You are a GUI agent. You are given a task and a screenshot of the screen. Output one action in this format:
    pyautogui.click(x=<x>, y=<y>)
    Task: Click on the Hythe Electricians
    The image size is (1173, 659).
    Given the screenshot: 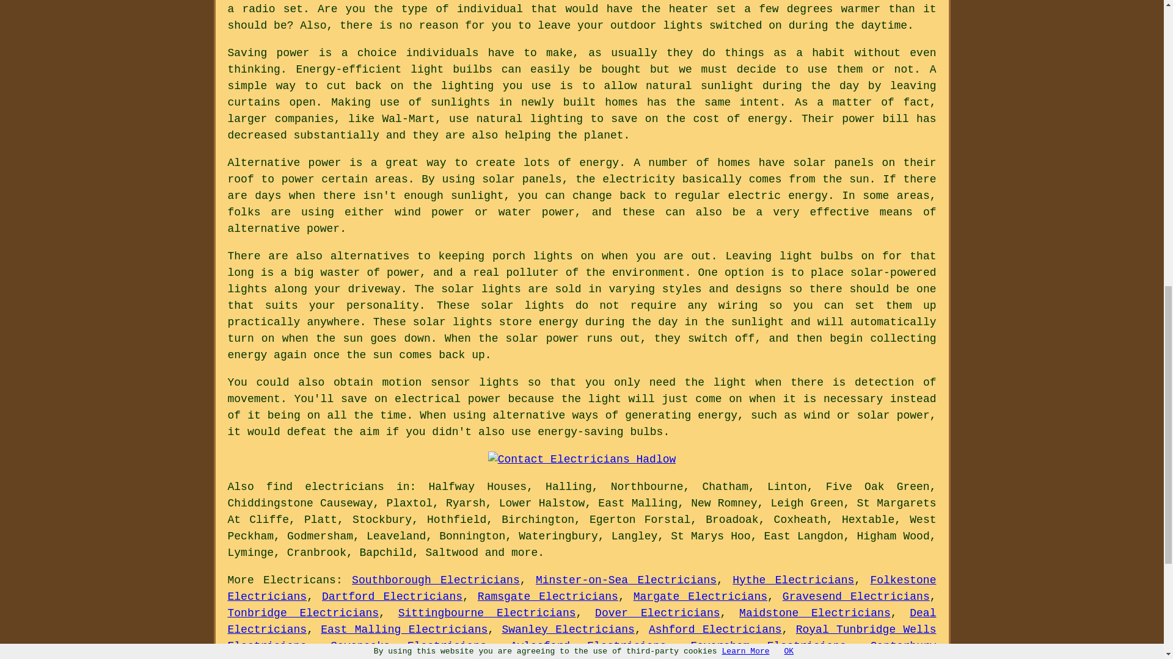 What is the action you would take?
    pyautogui.click(x=793, y=580)
    